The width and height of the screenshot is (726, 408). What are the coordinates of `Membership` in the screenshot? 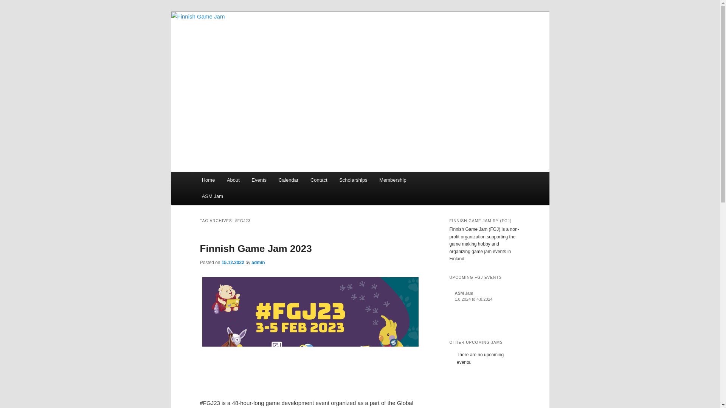 It's located at (392, 180).